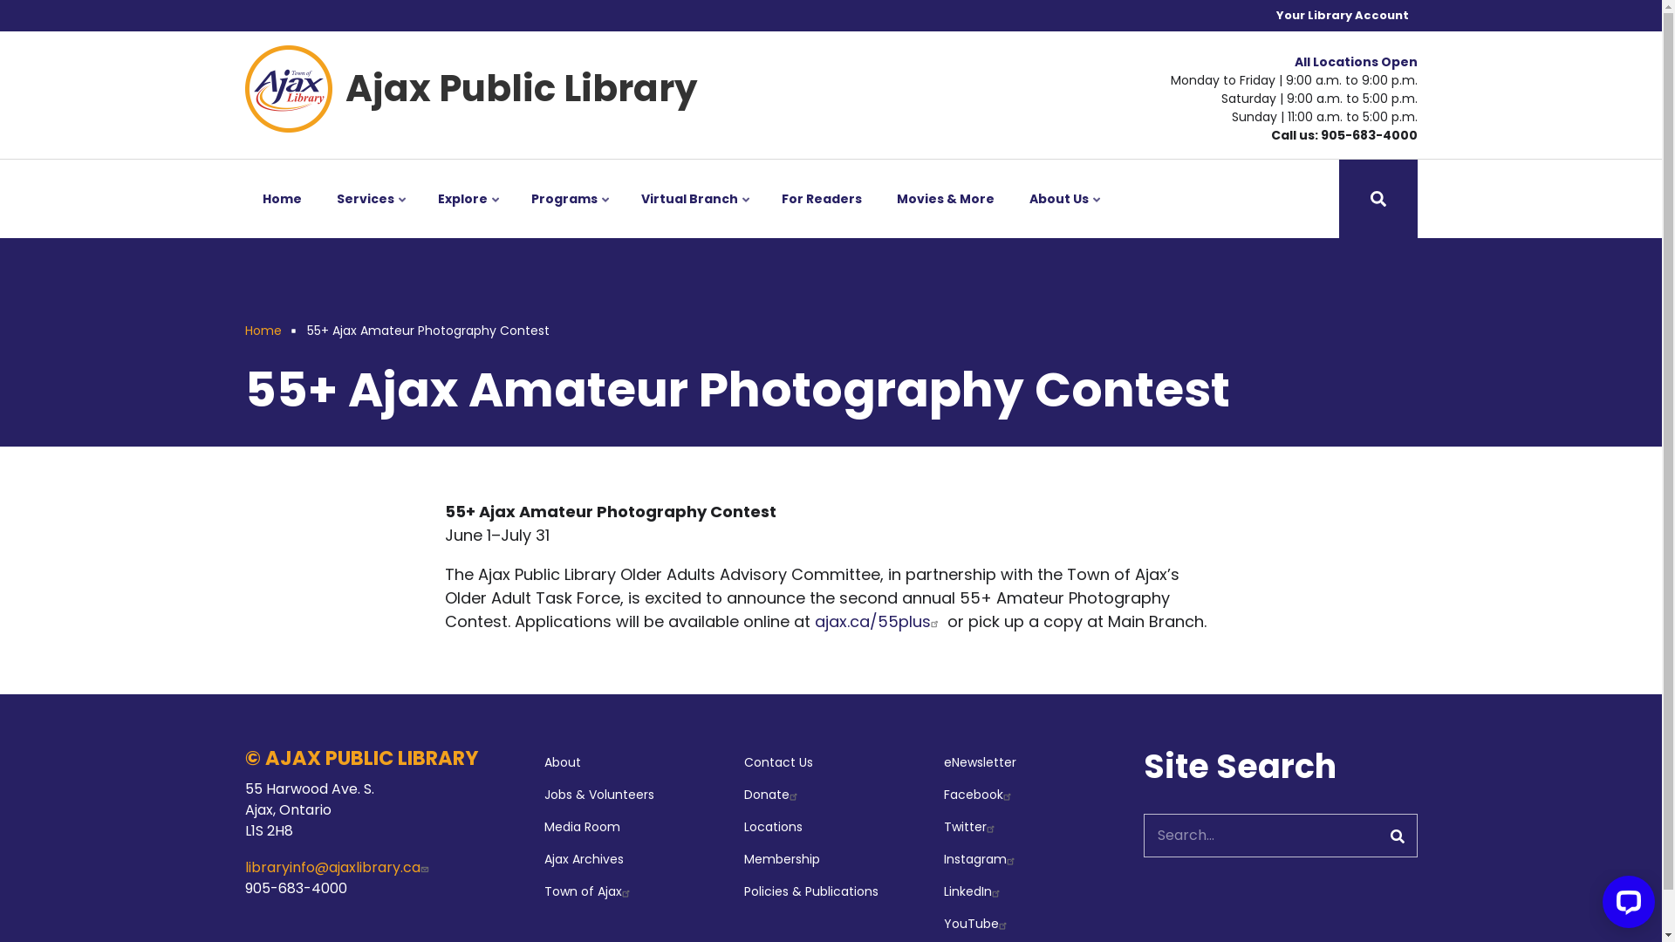 Image resolution: width=1675 pixels, height=942 pixels. What do you see at coordinates (822, 199) in the screenshot?
I see `For Readers` at bounding box center [822, 199].